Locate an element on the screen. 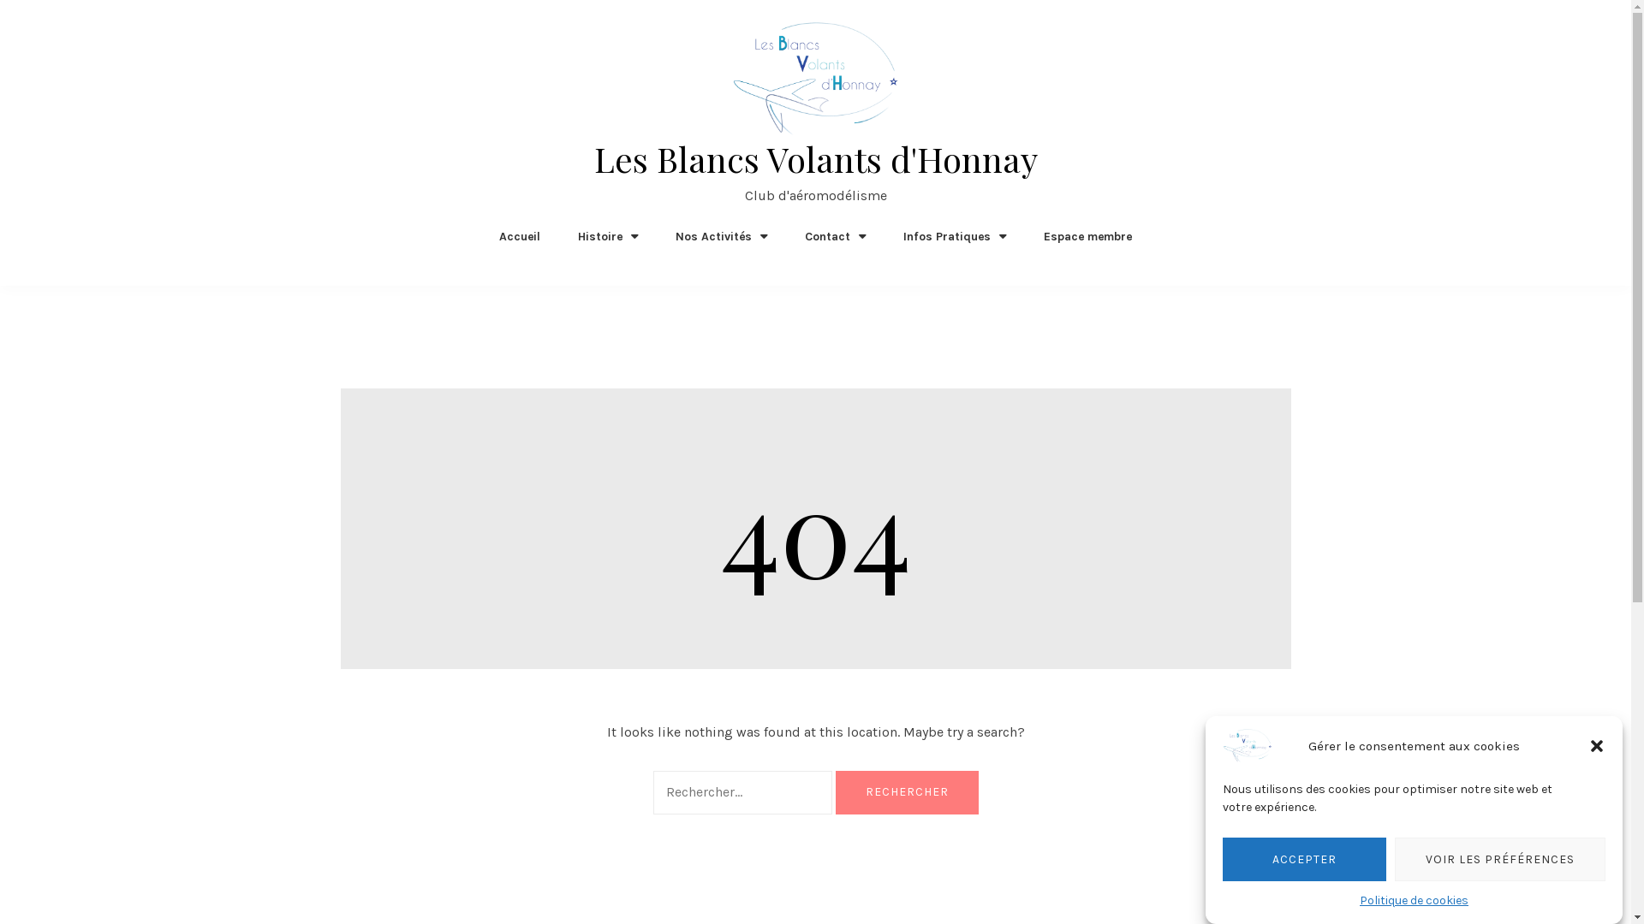 The height and width of the screenshot is (924, 1644). Rechercher is located at coordinates (908, 792).